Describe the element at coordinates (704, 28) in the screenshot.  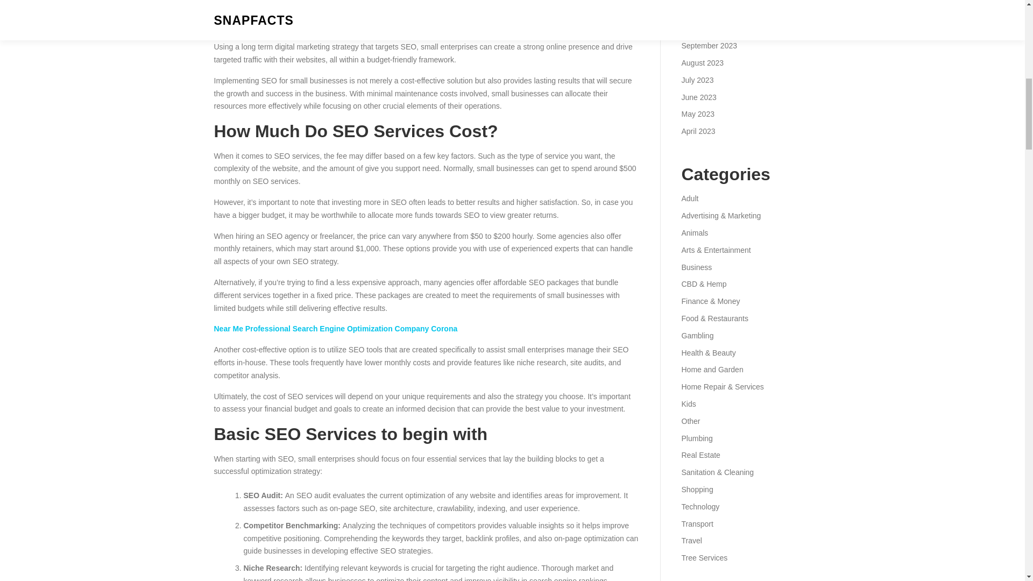
I see `October 2023` at that location.